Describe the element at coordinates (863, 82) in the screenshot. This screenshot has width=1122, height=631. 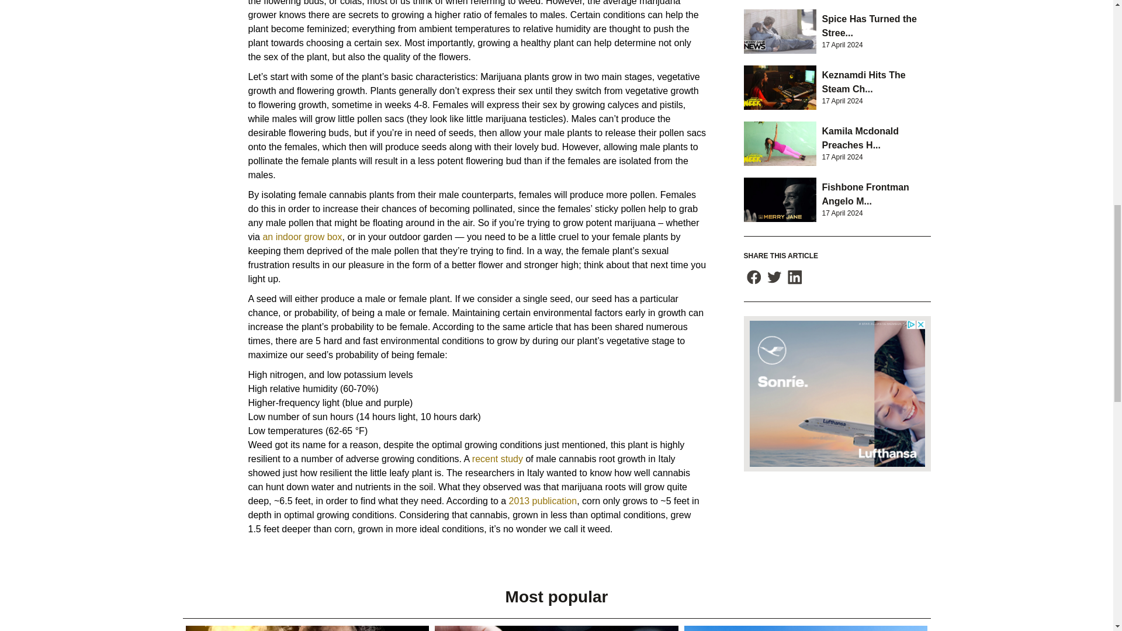
I see `Keznamdi Hits The Steam Ch...` at that location.